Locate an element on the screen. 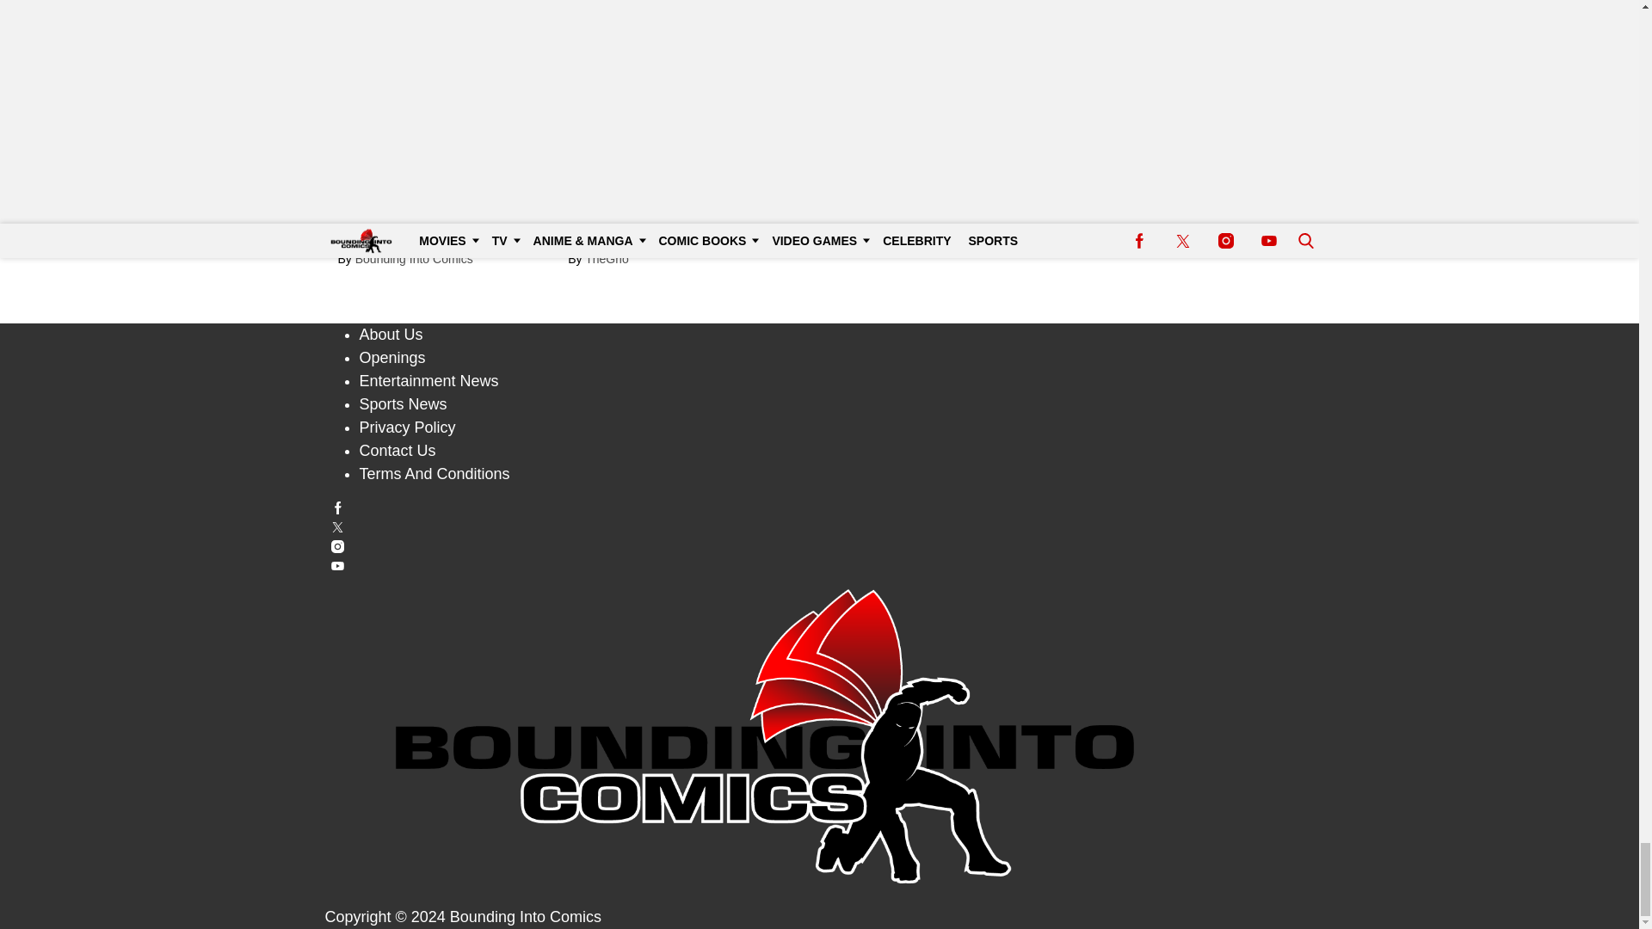  Subscribe to our YouTube channel is located at coordinates (820, 566).